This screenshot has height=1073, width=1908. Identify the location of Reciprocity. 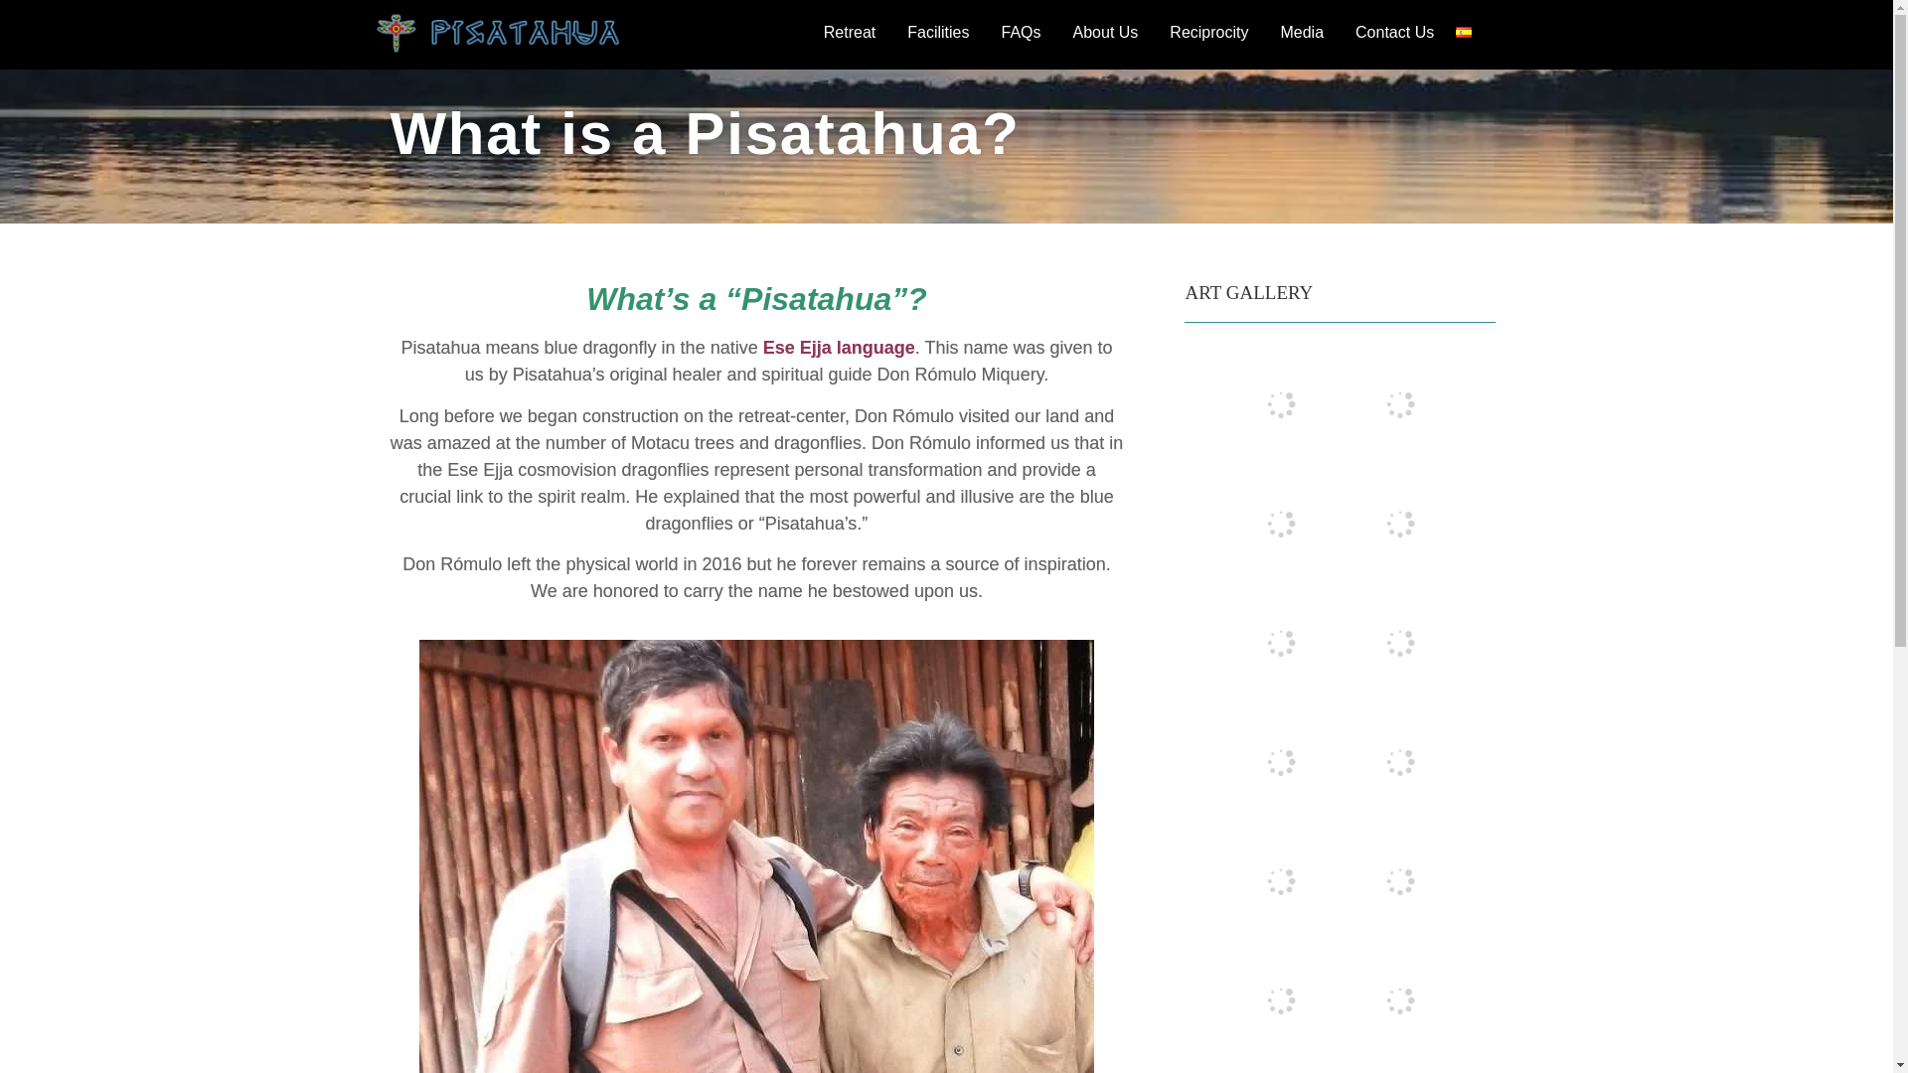
(1212, 32).